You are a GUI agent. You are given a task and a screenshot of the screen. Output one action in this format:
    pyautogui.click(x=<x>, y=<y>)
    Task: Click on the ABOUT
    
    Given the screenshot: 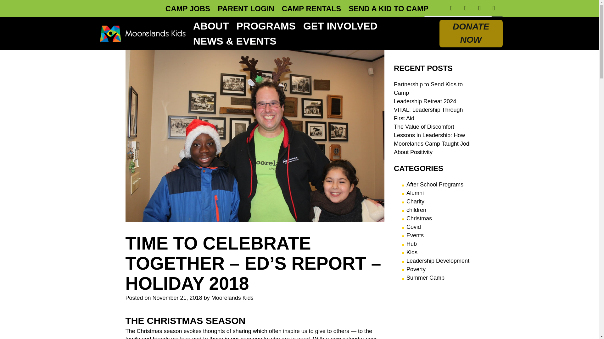 What is the action you would take?
    pyautogui.click(x=211, y=26)
    